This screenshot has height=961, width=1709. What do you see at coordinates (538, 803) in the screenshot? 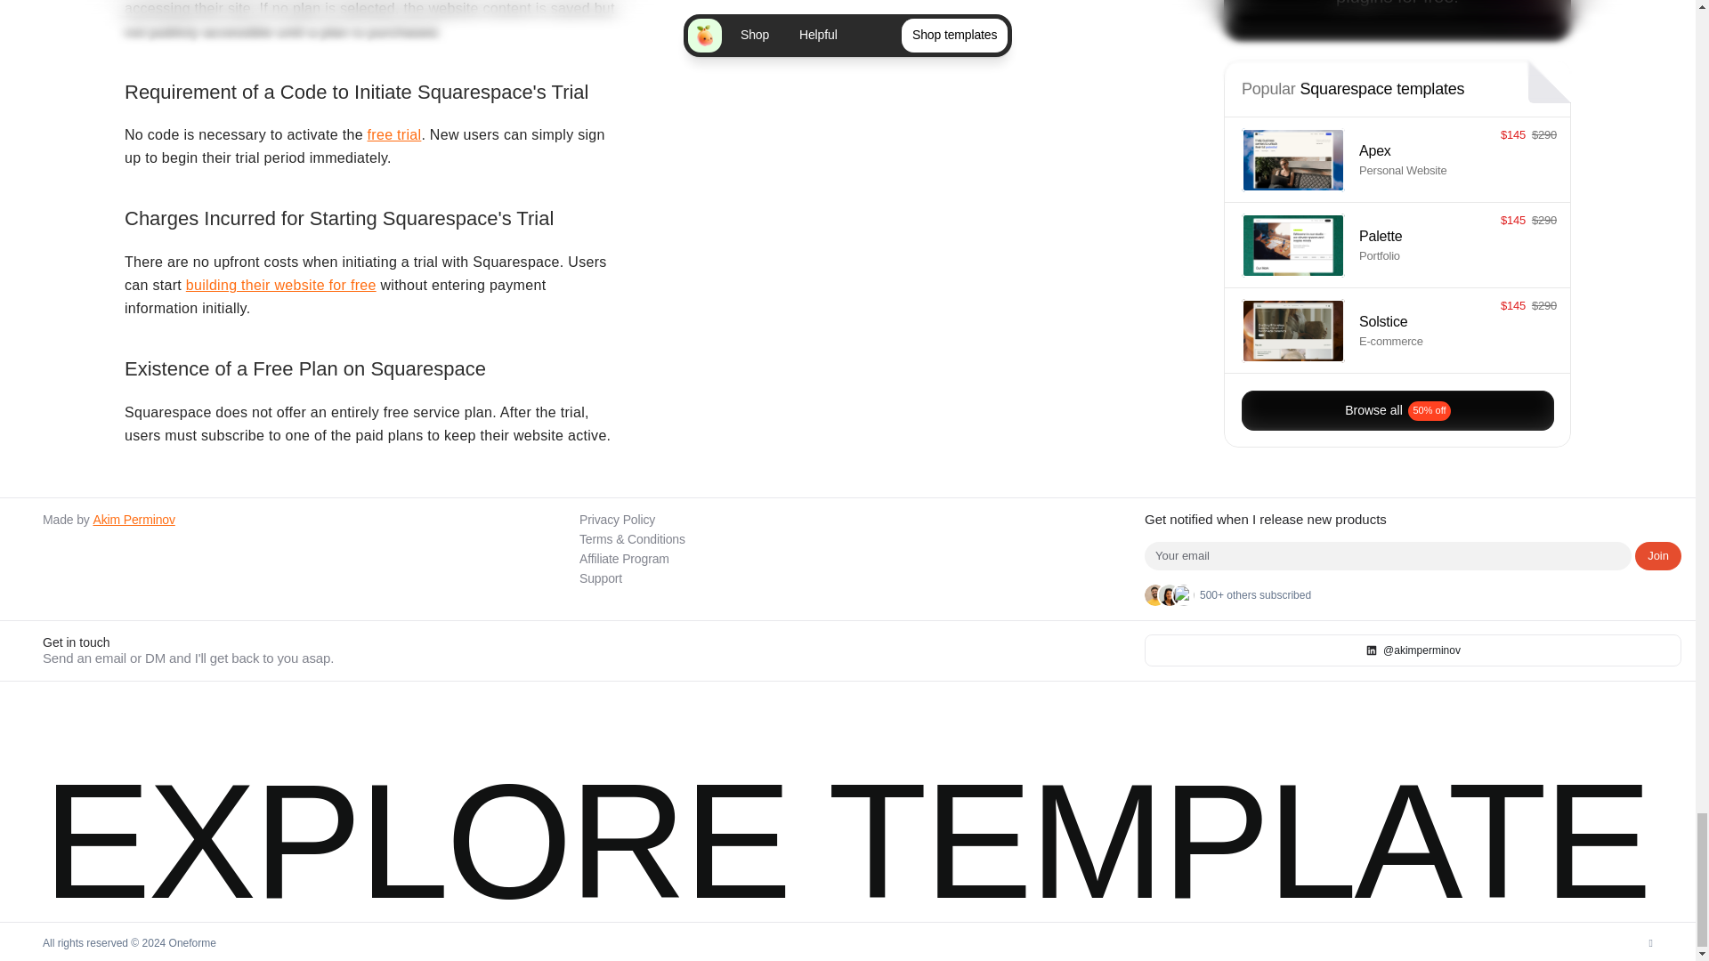
I see `EXPLORE TEMPLATES` at bounding box center [538, 803].